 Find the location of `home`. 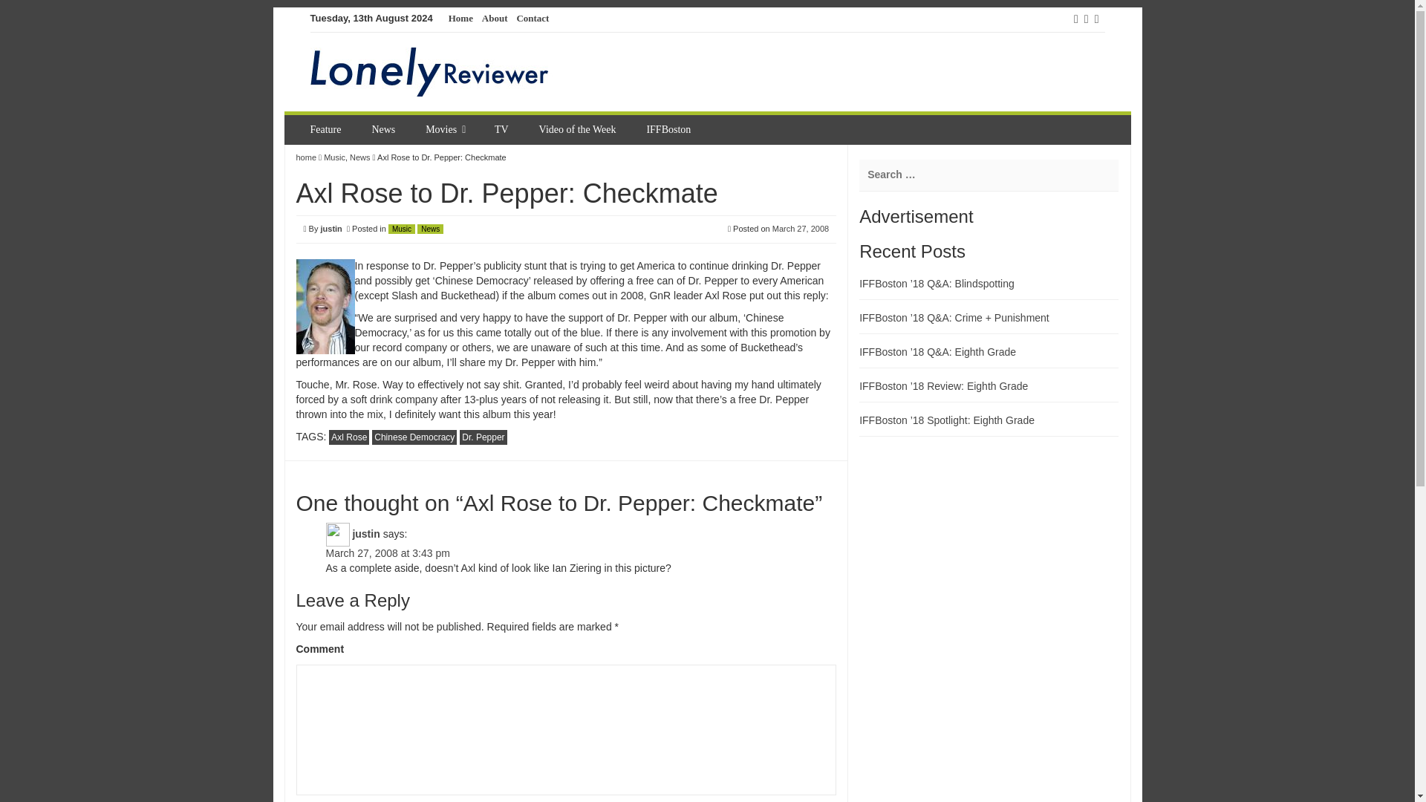

home is located at coordinates (306, 157).